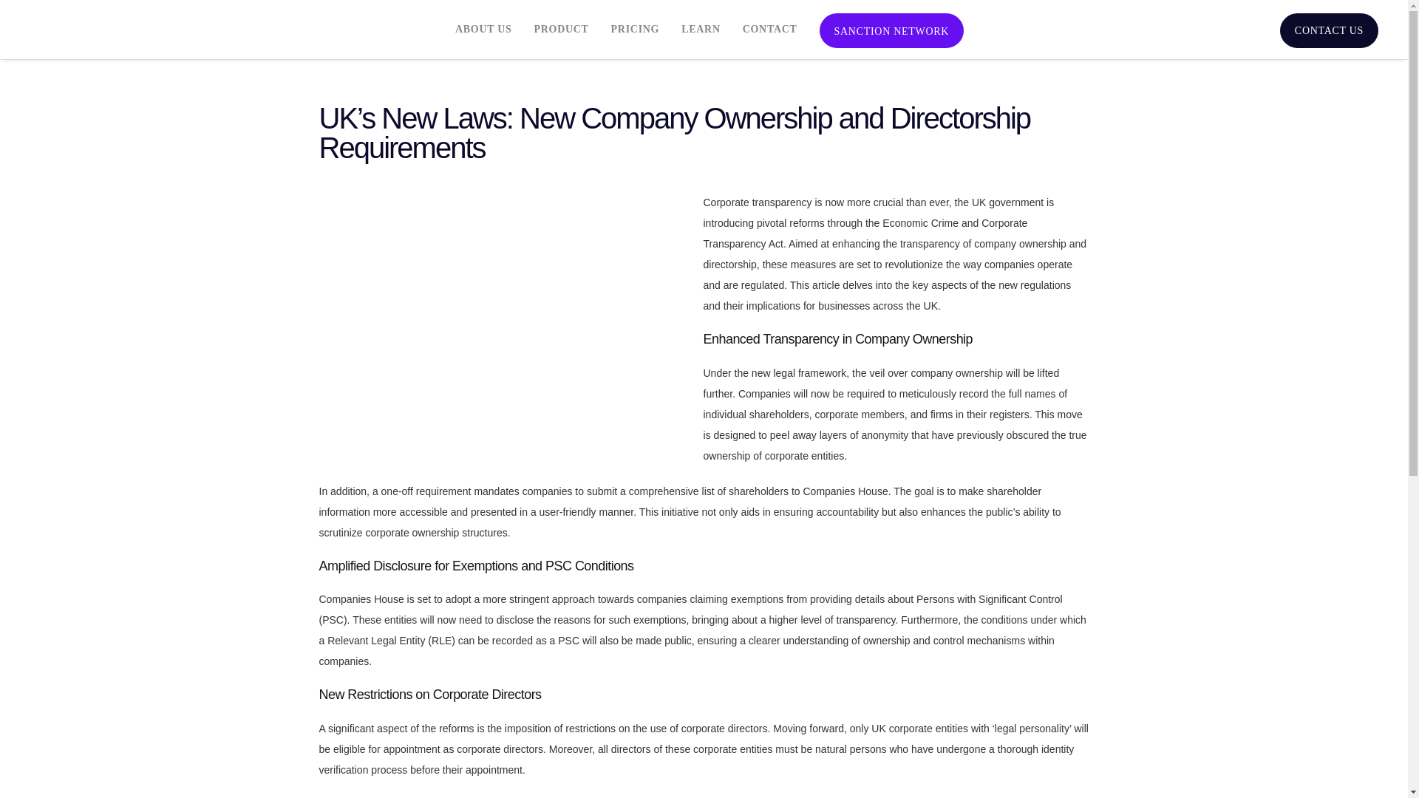 The width and height of the screenshot is (1419, 798). I want to click on ABOUT US, so click(483, 30).